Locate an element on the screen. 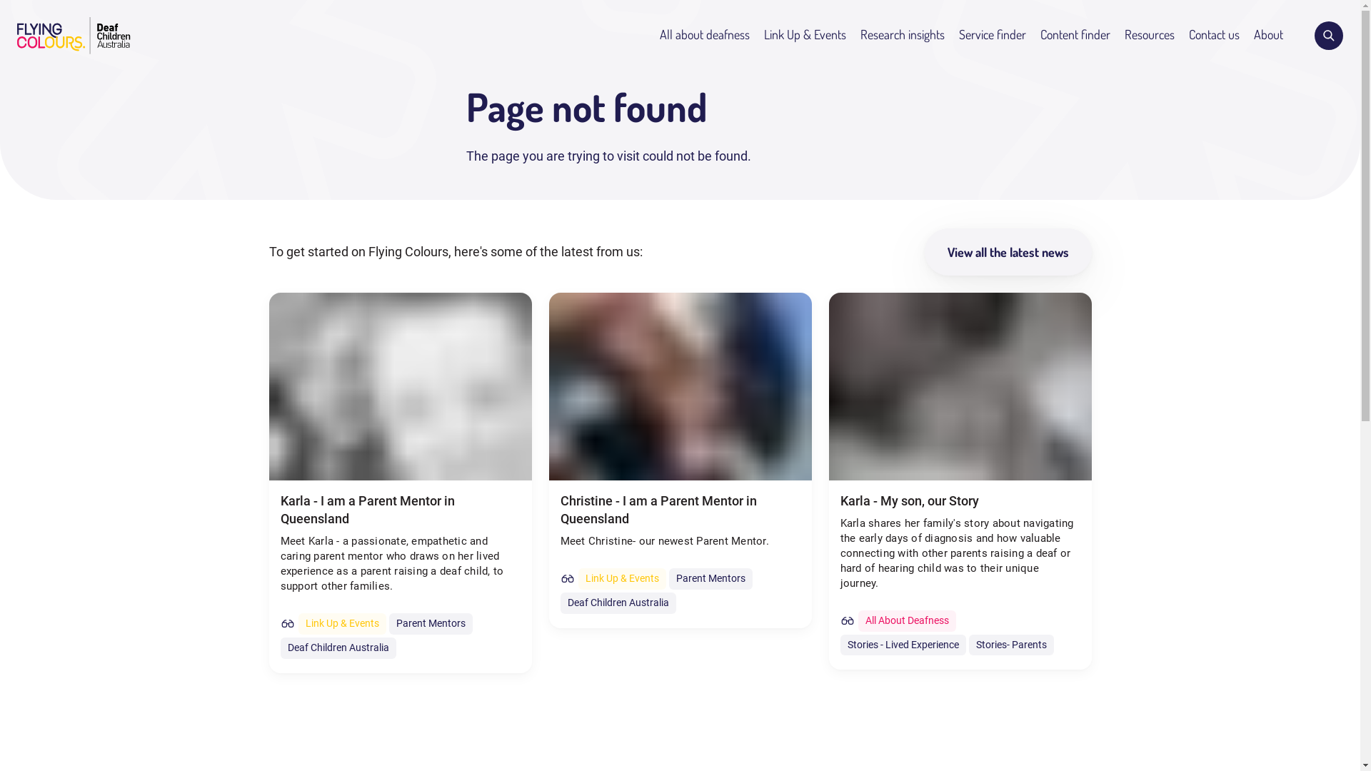 This screenshot has width=1371, height=771. Deaf Children Australia is located at coordinates (618, 603).